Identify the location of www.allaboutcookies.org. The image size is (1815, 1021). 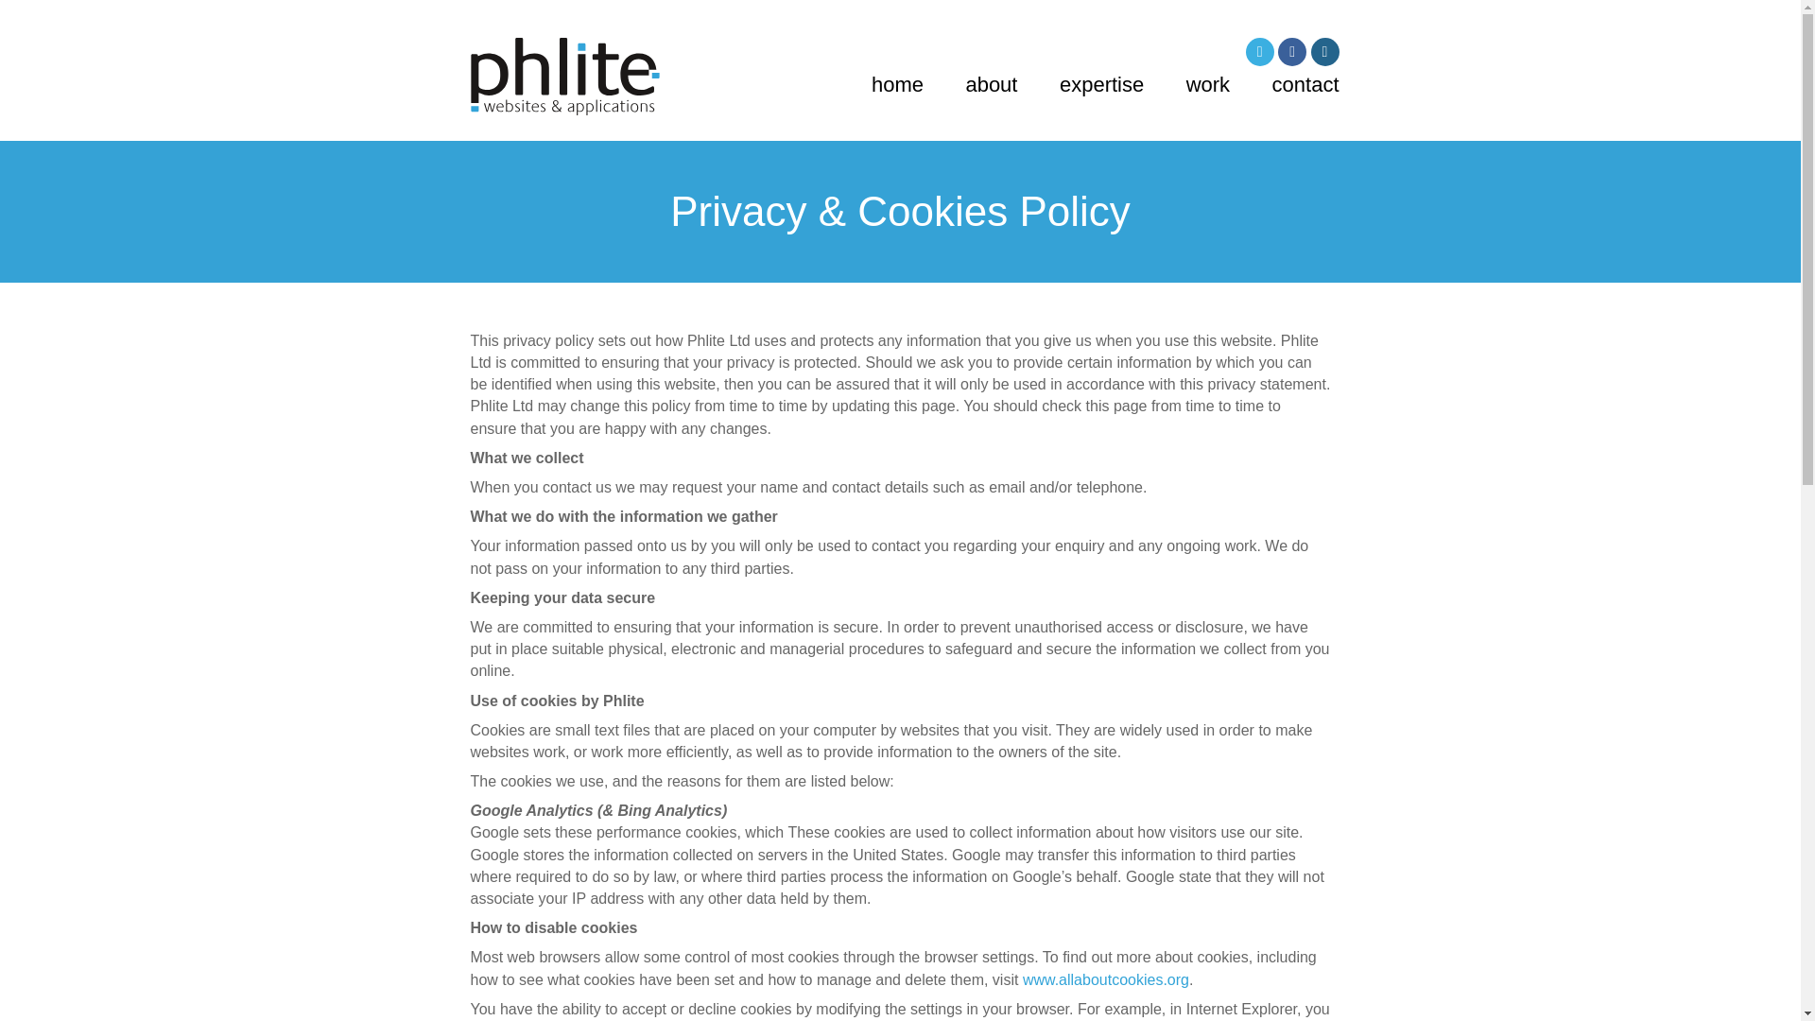
(1106, 979).